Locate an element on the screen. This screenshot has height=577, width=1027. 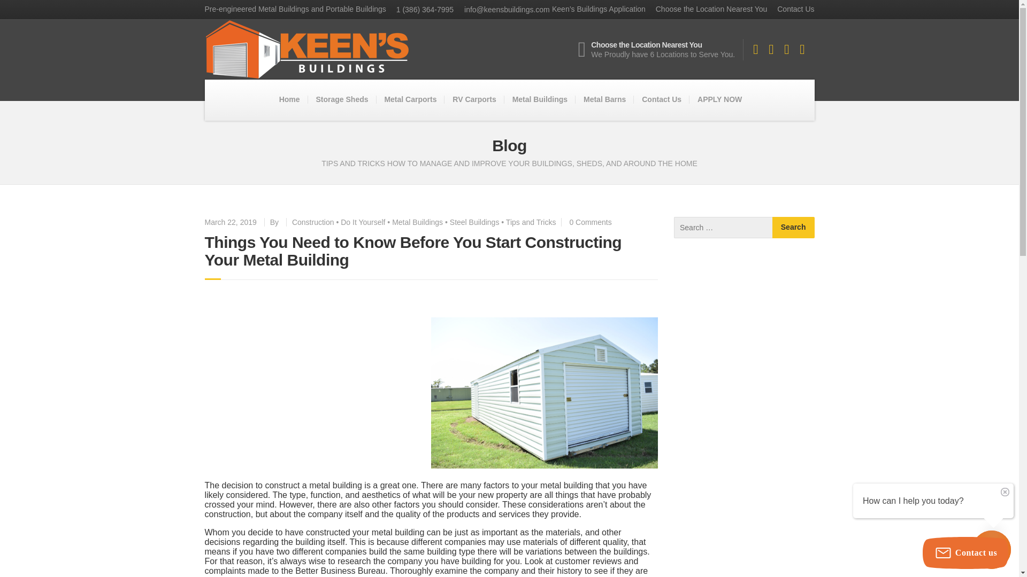
Choose the Location Nearest You is located at coordinates (707, 9).